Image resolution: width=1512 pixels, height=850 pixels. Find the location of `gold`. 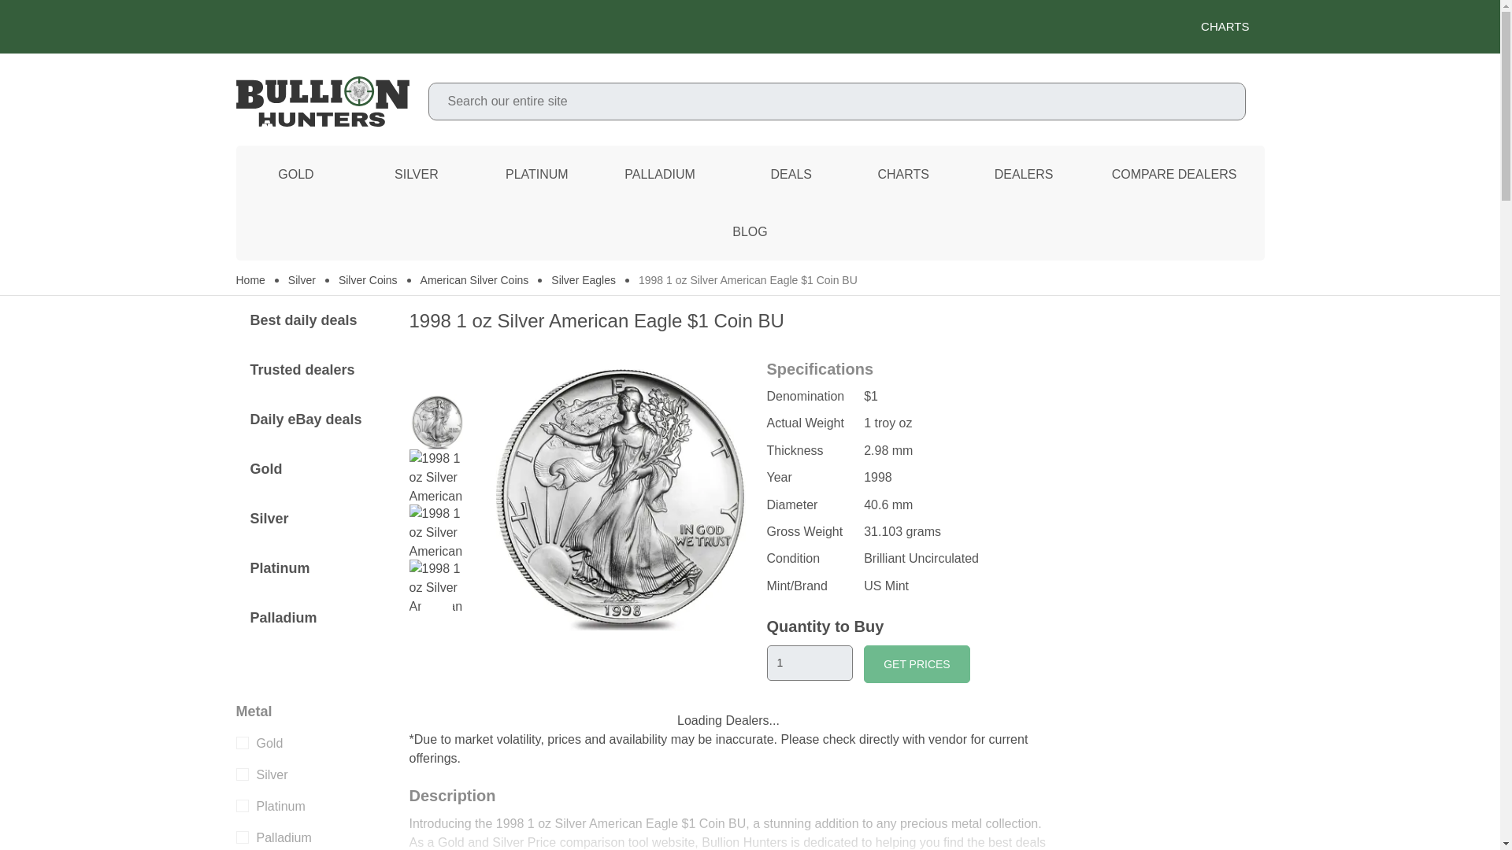

gold is located at coordinates (243, 743).